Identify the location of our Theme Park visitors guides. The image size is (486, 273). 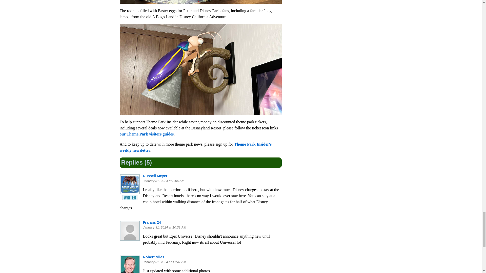
(146, 134).